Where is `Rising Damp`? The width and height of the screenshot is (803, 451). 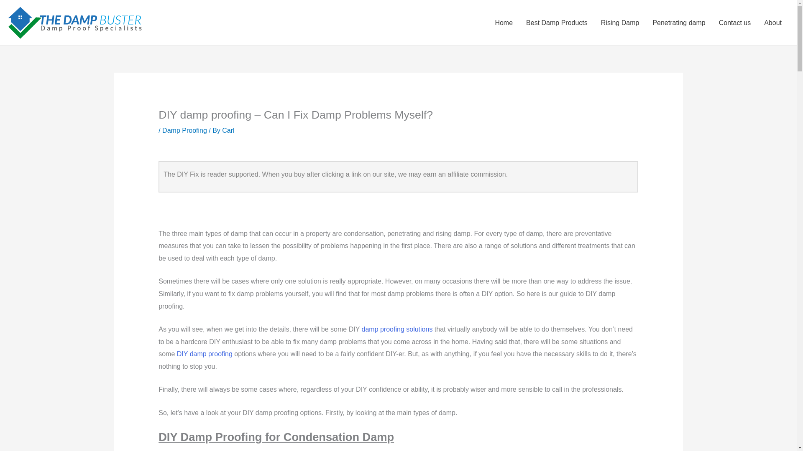 Rising Damp is located at coordinates (620, 23).